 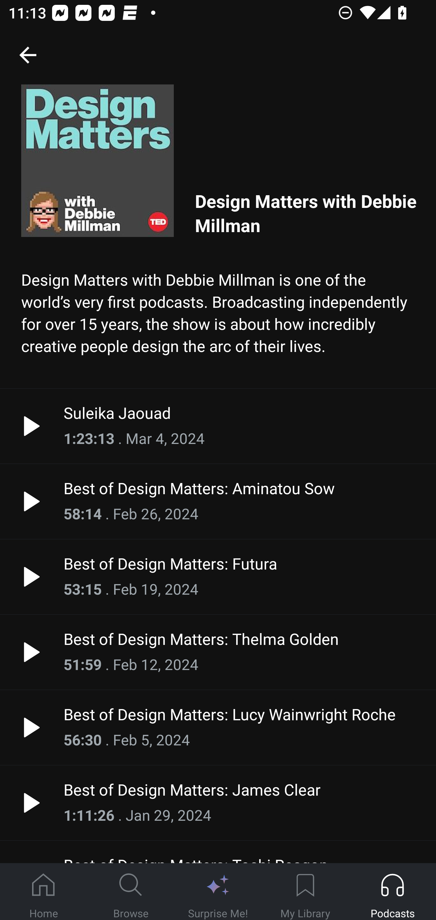 I want to click on Surprise Me!, so click(x=218, y=892).